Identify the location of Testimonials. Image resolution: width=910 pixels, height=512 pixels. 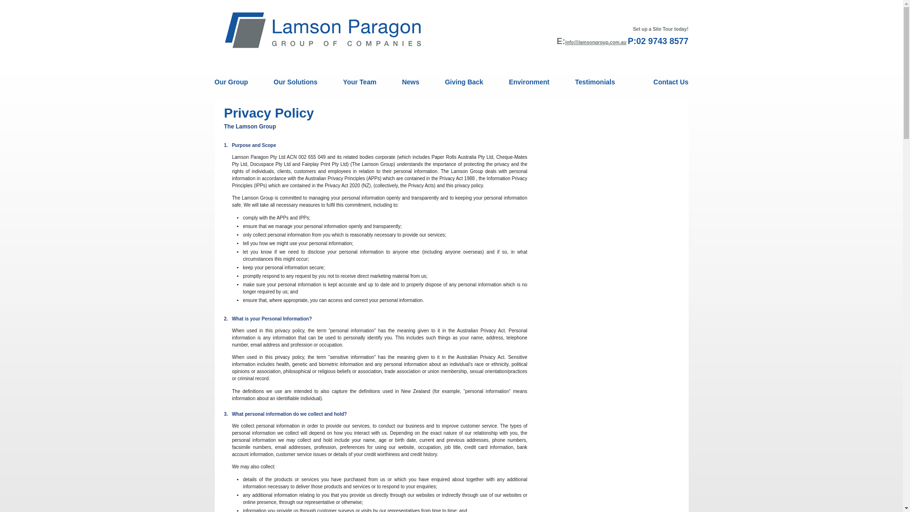
(595, 82).